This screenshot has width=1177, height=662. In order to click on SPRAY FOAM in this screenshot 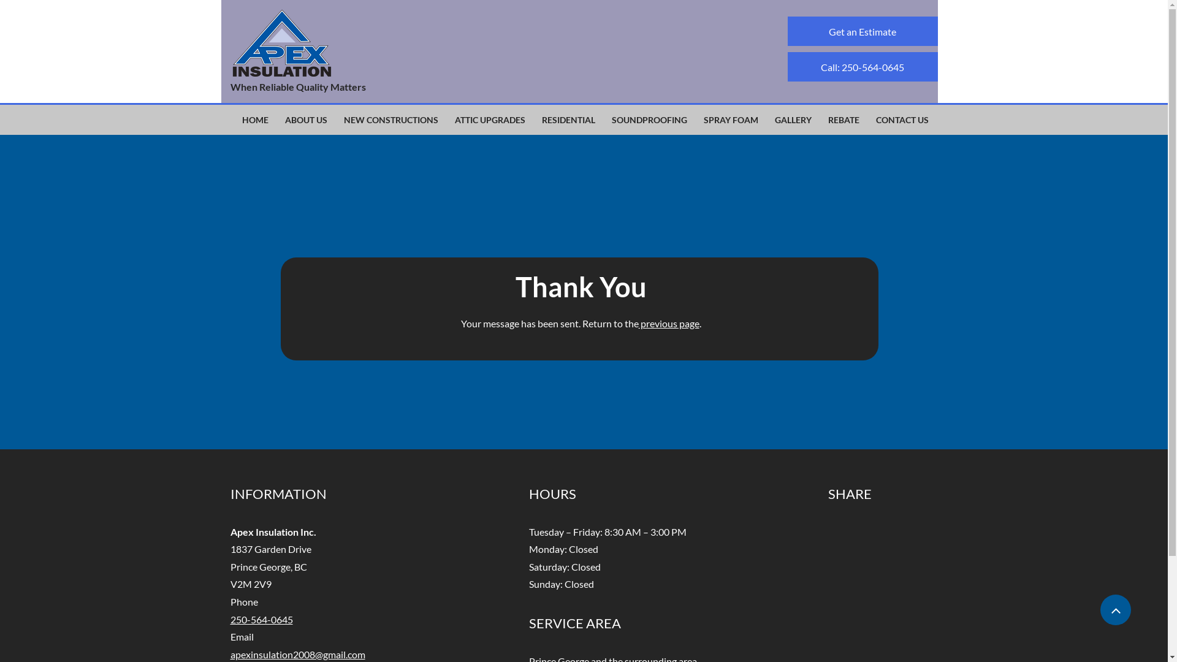, I will do `click(731, 120)`.